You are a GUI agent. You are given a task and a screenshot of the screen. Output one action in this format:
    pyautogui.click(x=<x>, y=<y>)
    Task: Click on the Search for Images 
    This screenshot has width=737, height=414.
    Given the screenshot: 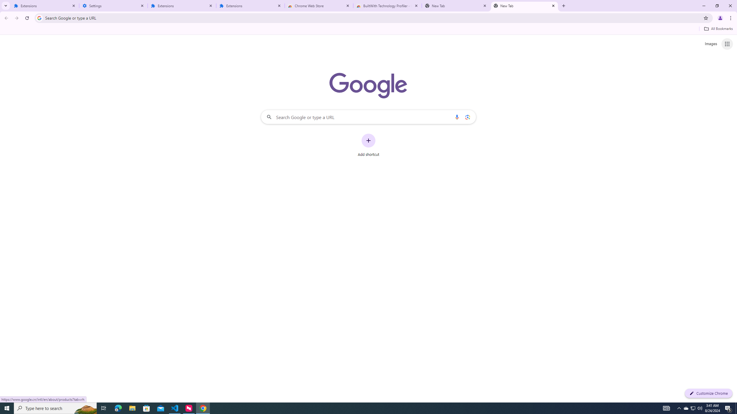 What is the action you would take?
    pyautogui.click(x=711, y=44)
    